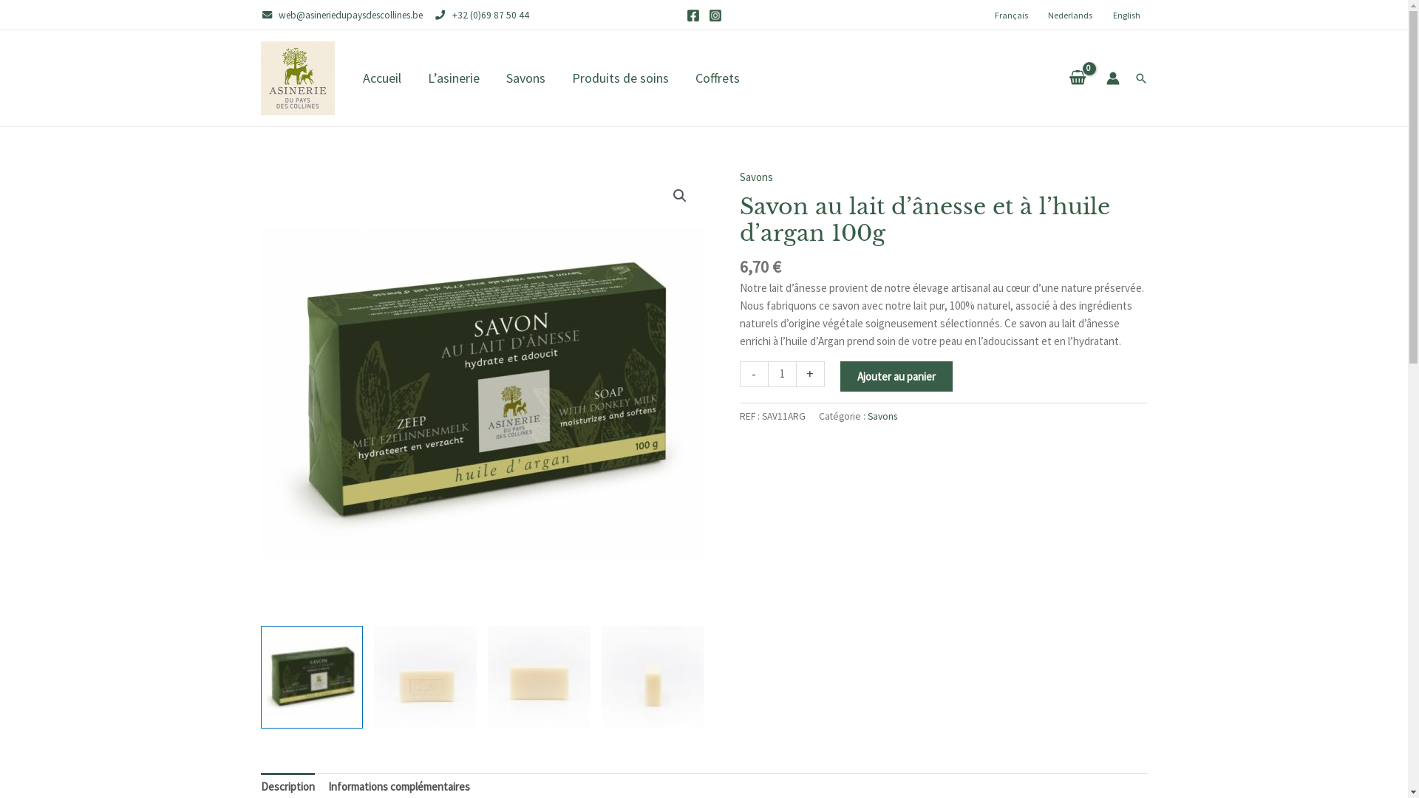 The width and height of the screenshot is (1419, 798). Describe the element at coordinates (1126, 15) in the screenshot. I see `English` at that location.